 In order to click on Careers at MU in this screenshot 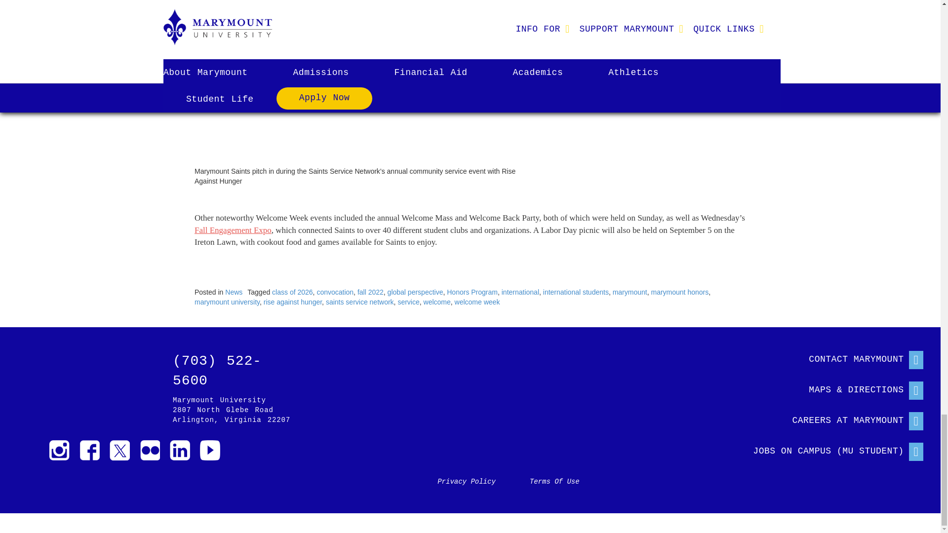, I will do `click(828, 419)`.